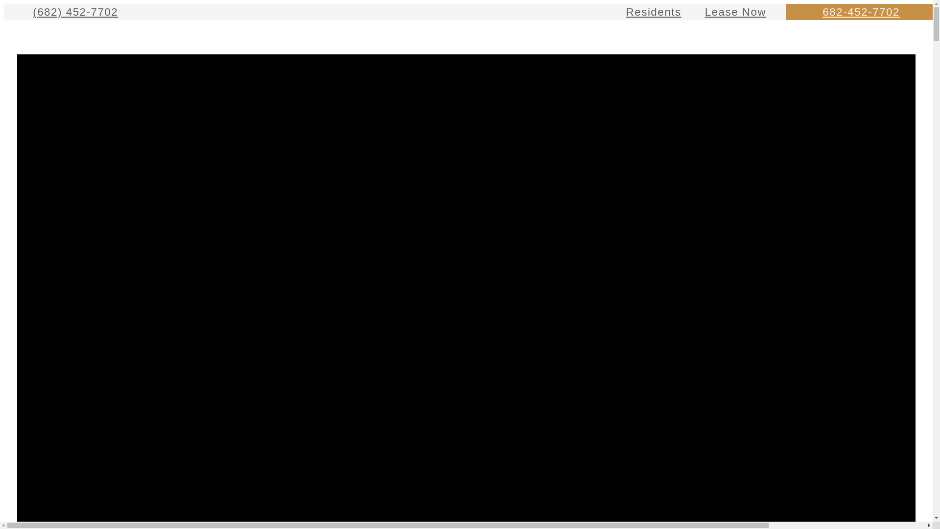 This screenshot has height=529, width=940. Describe the element at coordinates (861, 12) in the screenshot. I see `682-452-7702` at that location.